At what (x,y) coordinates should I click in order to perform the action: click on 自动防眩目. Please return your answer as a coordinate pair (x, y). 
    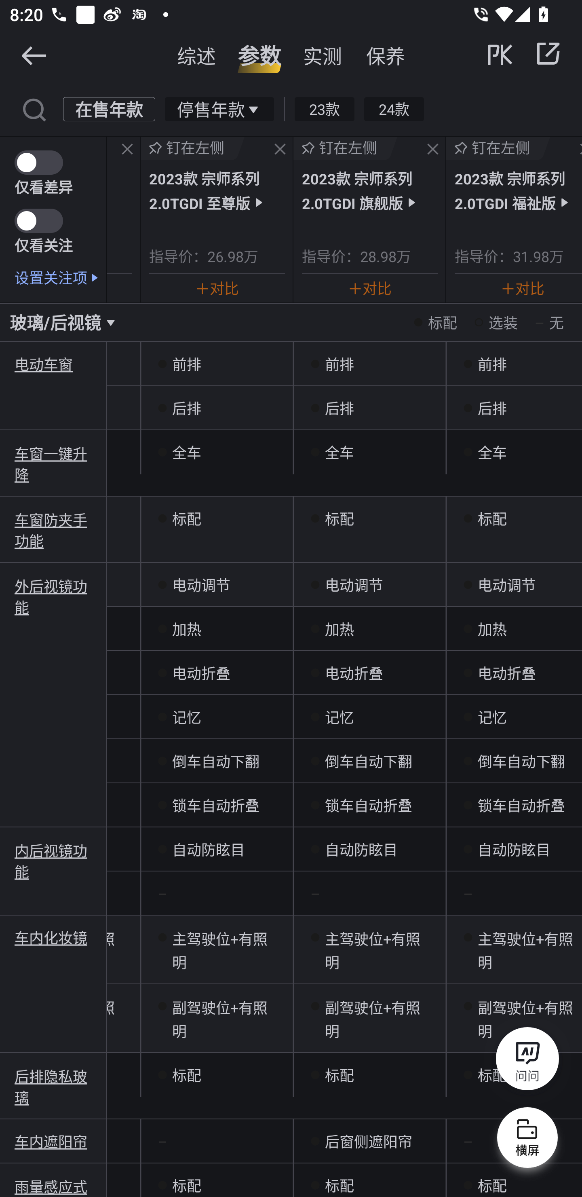
    Looking at the image, I should click on (514, 849).